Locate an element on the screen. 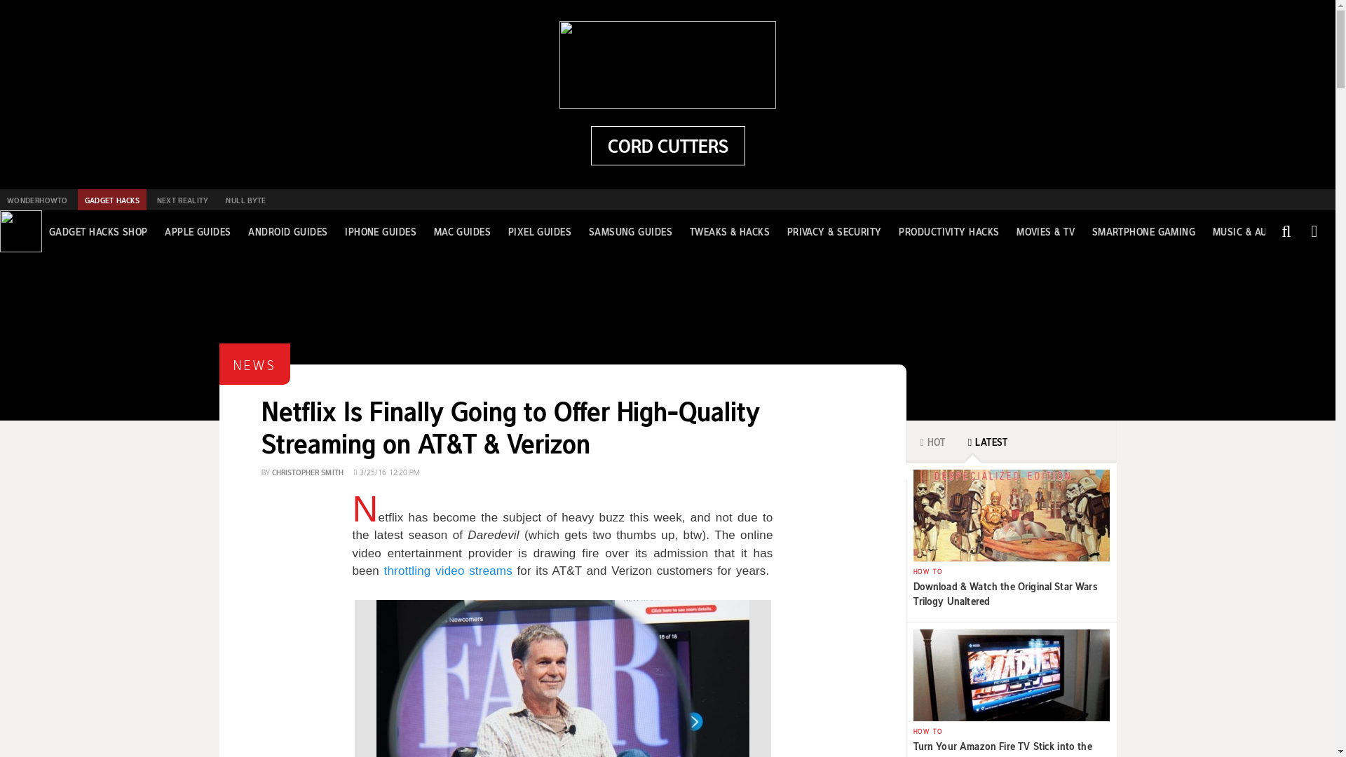 The image size is (1346, 757). Because who needs cable? is located at coordinates (667, 146).